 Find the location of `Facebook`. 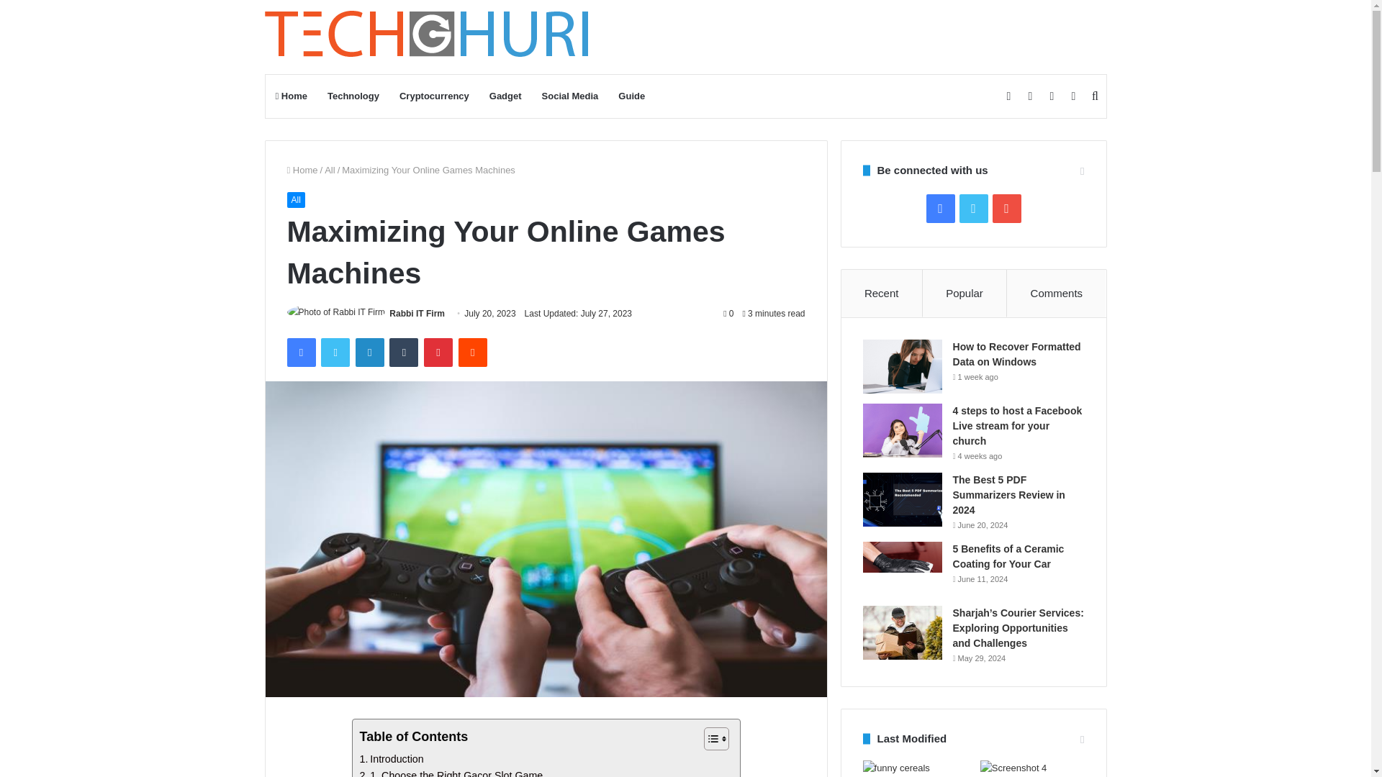

Facebook is located at coordinates (300, 352).